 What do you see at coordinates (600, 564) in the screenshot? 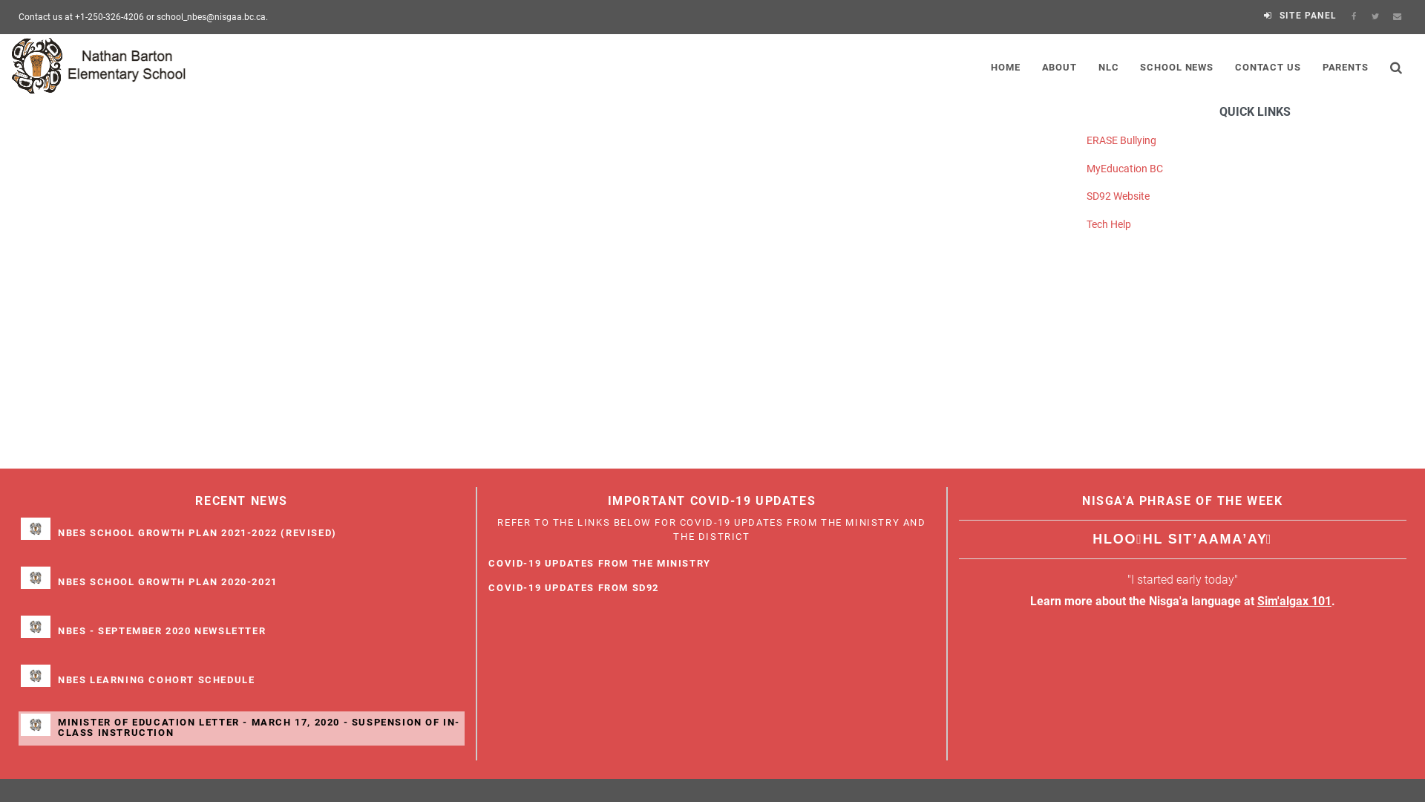
I see `COVID-19 UPDATES FROM THE MINISTRY` at bounding box center [600, 564].